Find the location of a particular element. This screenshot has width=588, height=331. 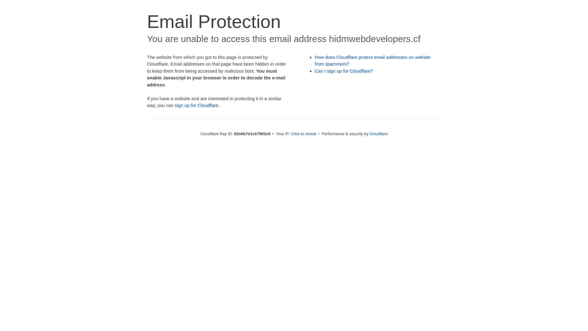

sign up for Cloudflare is located at coordinates (197, 105).